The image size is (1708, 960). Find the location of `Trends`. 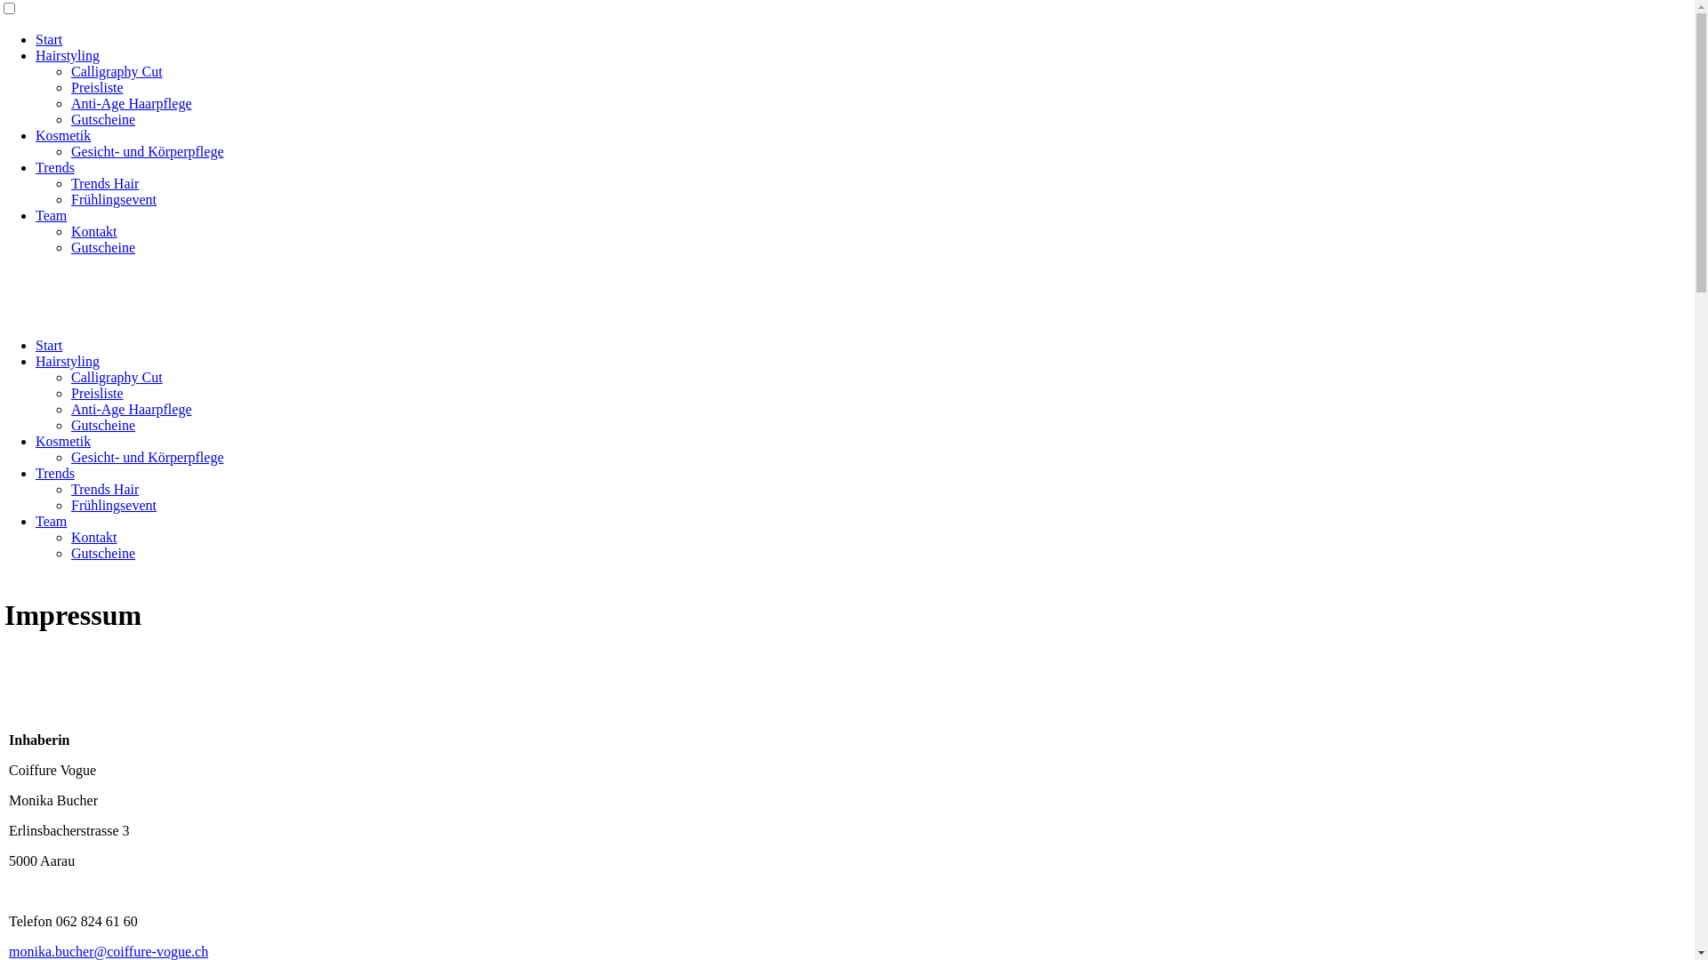

Trends is located at coordinates (55, 167).